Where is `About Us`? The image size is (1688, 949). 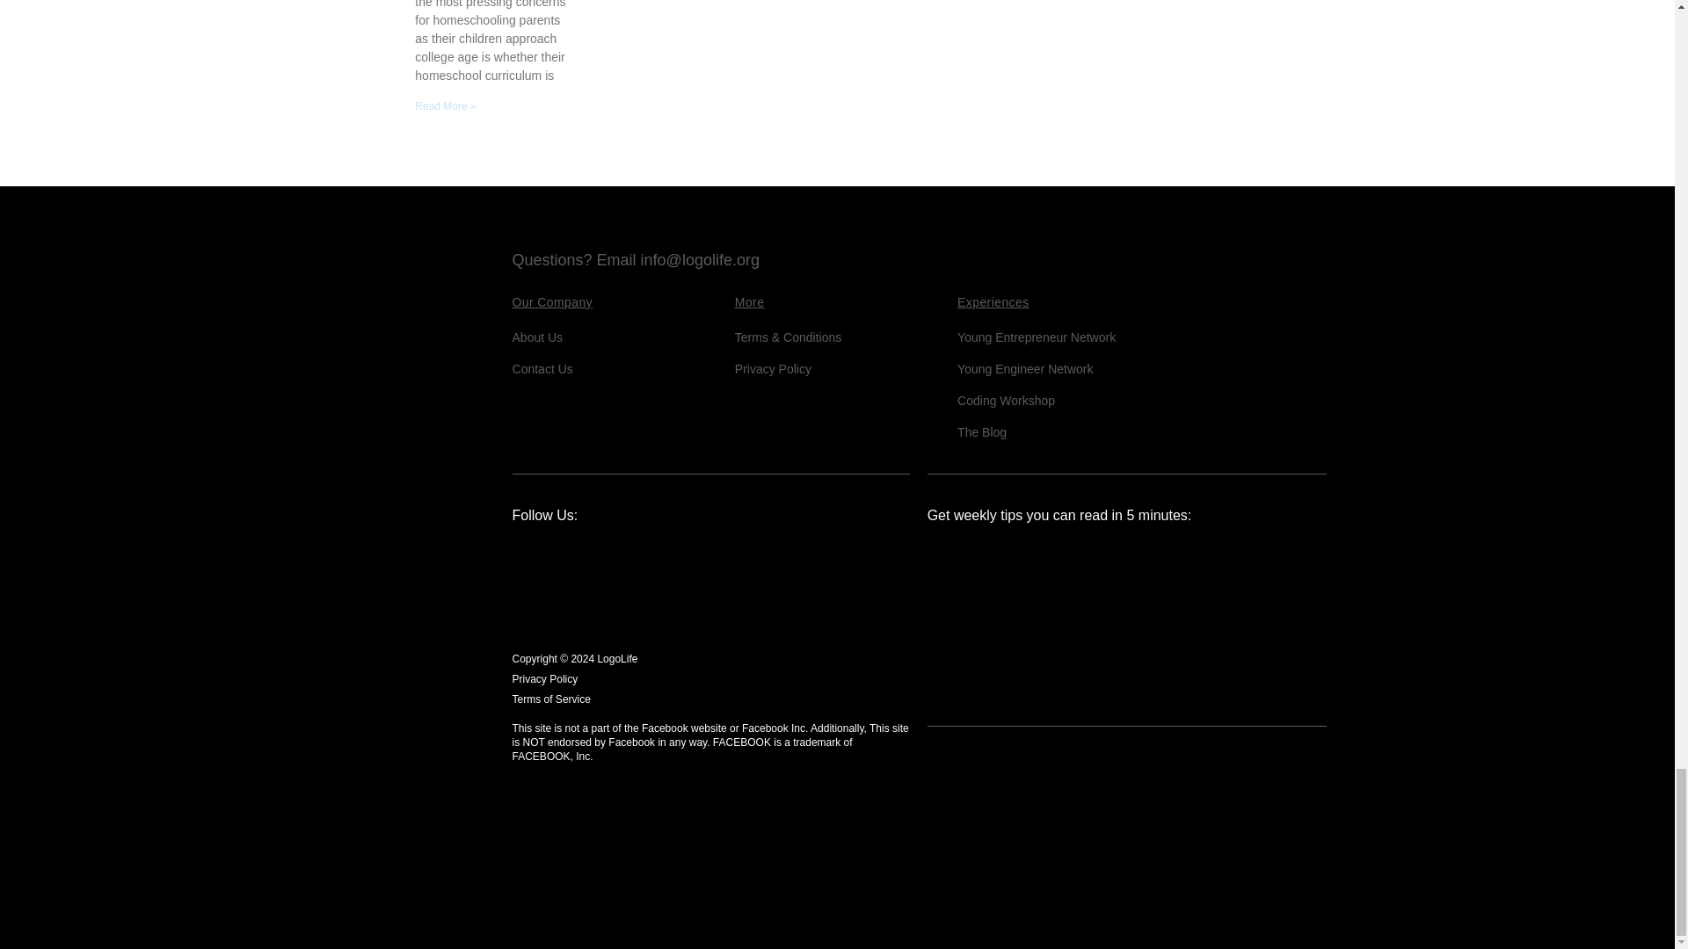 About Us is located at coordinates (538, 337).